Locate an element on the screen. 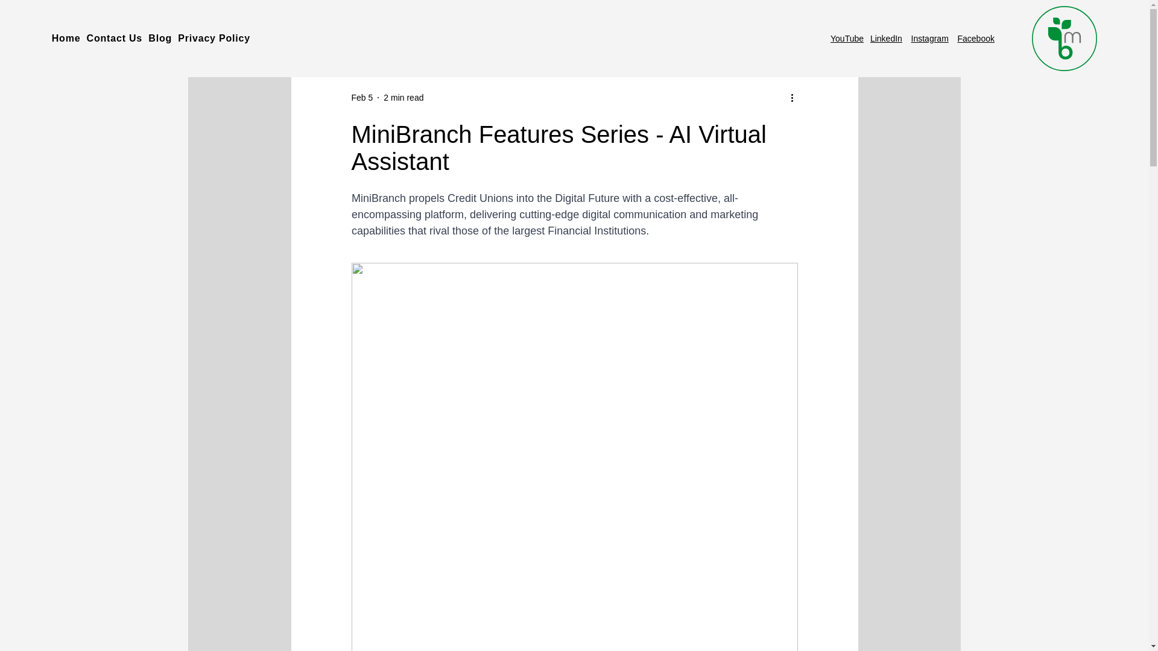  Instagram is located at coordinates (930, 39).